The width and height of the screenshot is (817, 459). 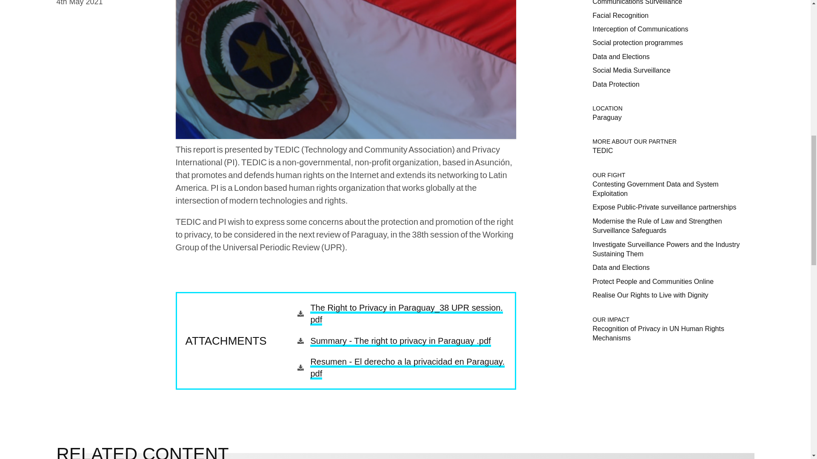 I want to click on Protect People and Communities Online, so click(x=653, y=281).